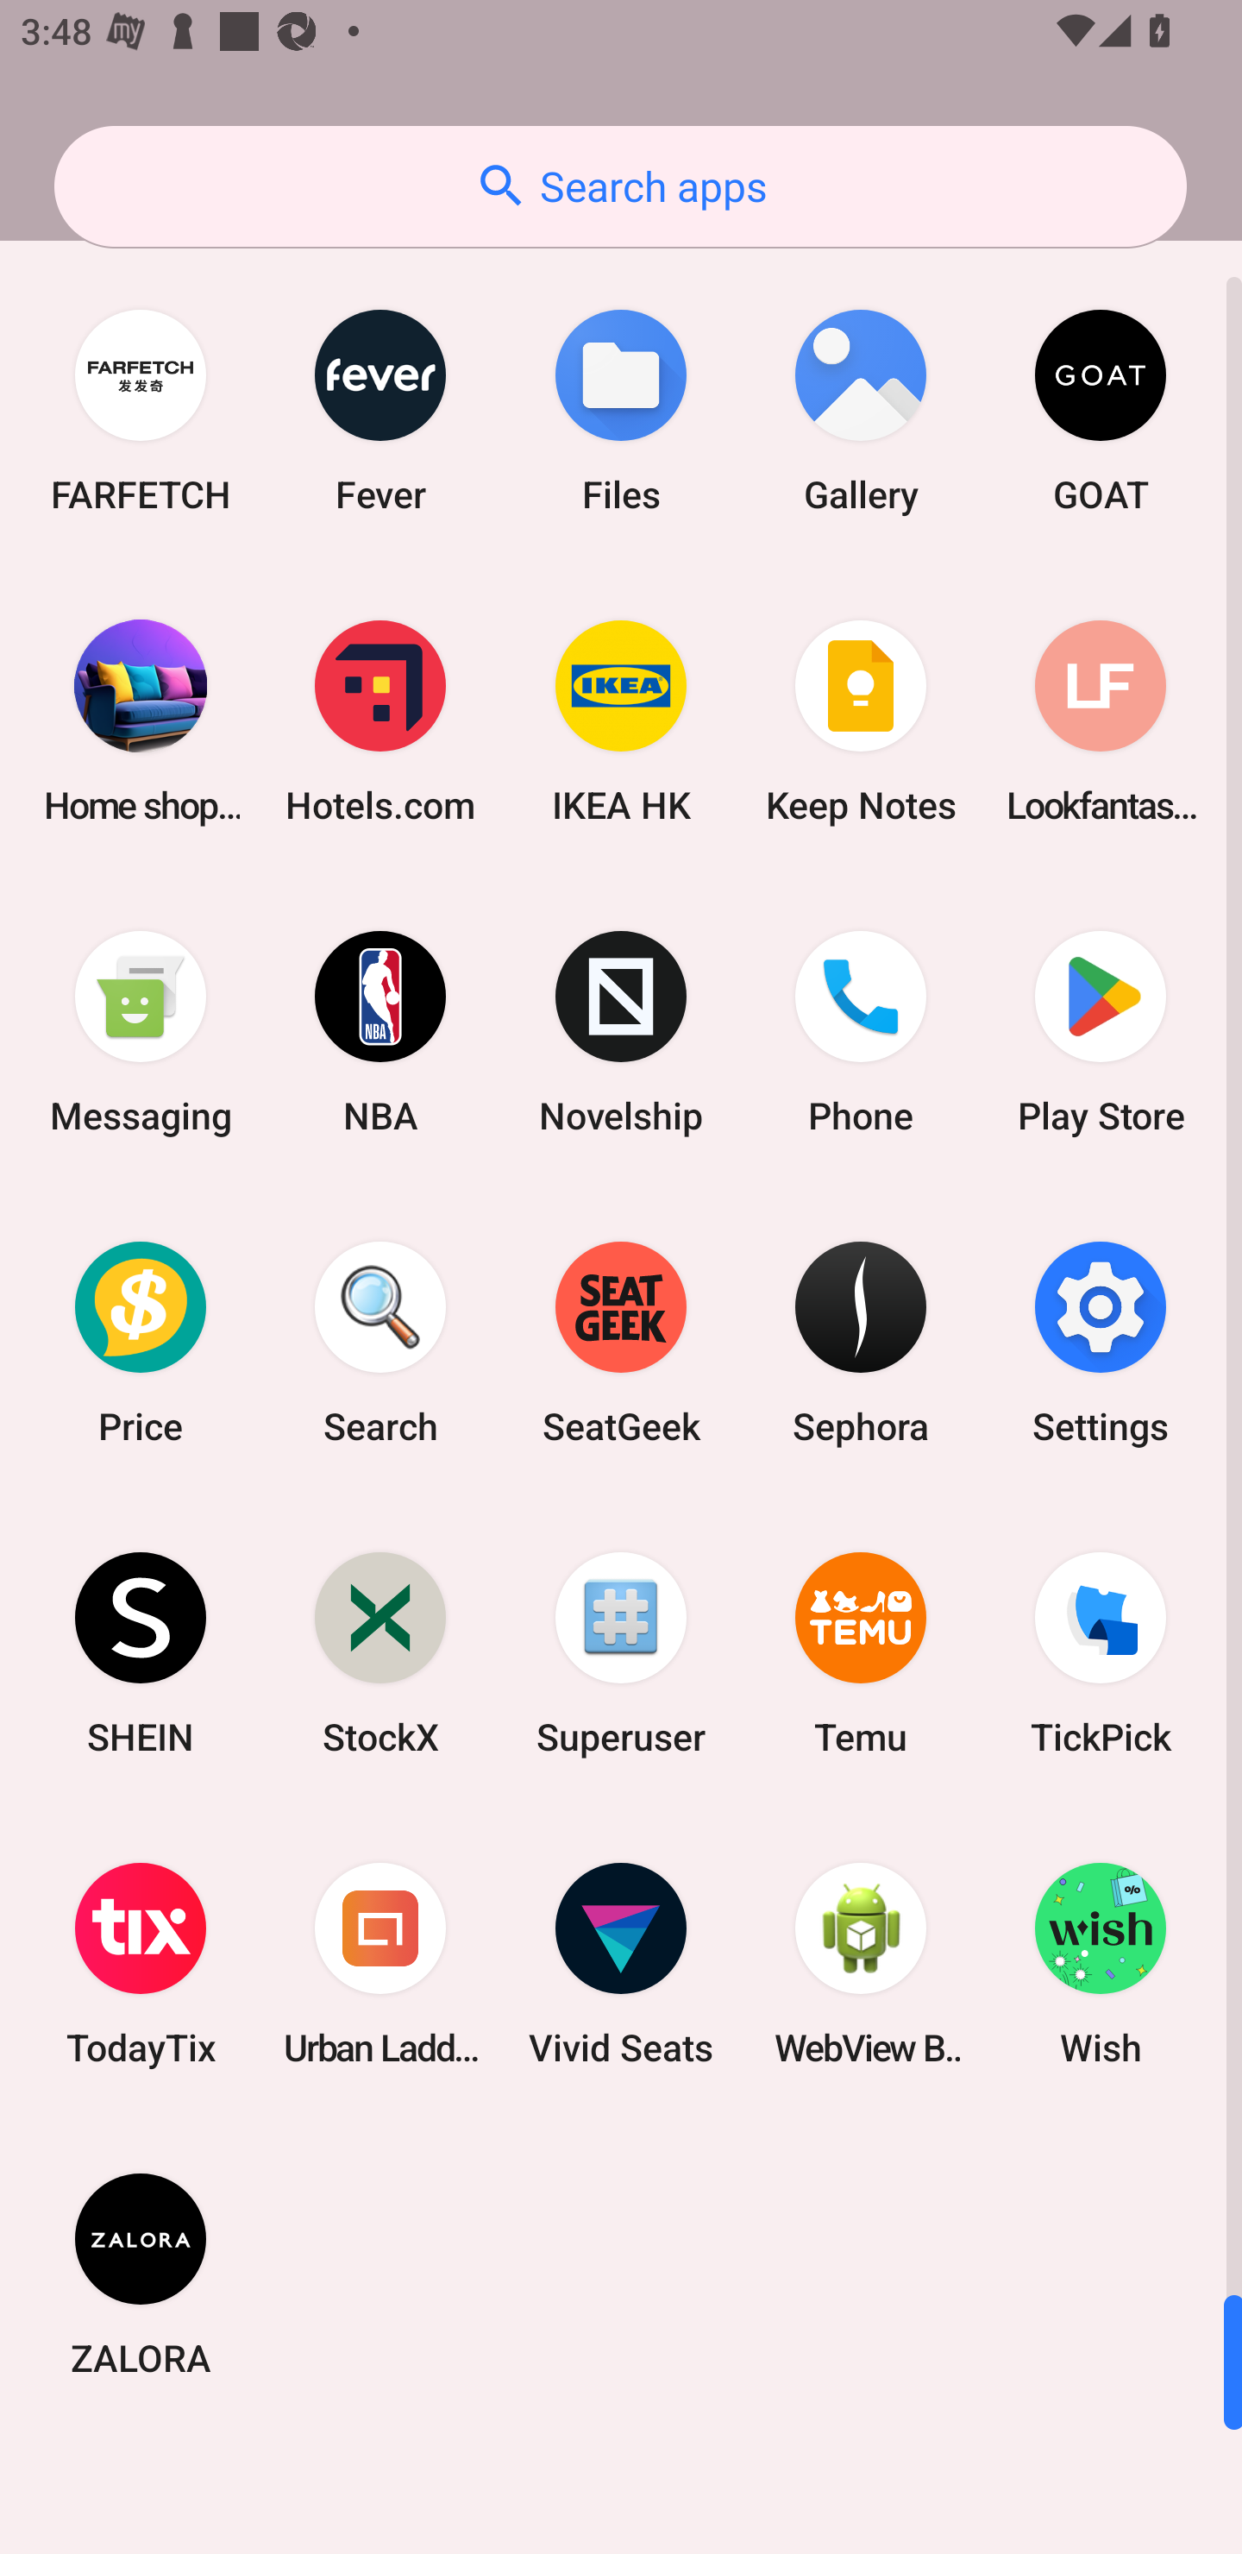  I want to click on Vivid Seats, so click(621, 1964).